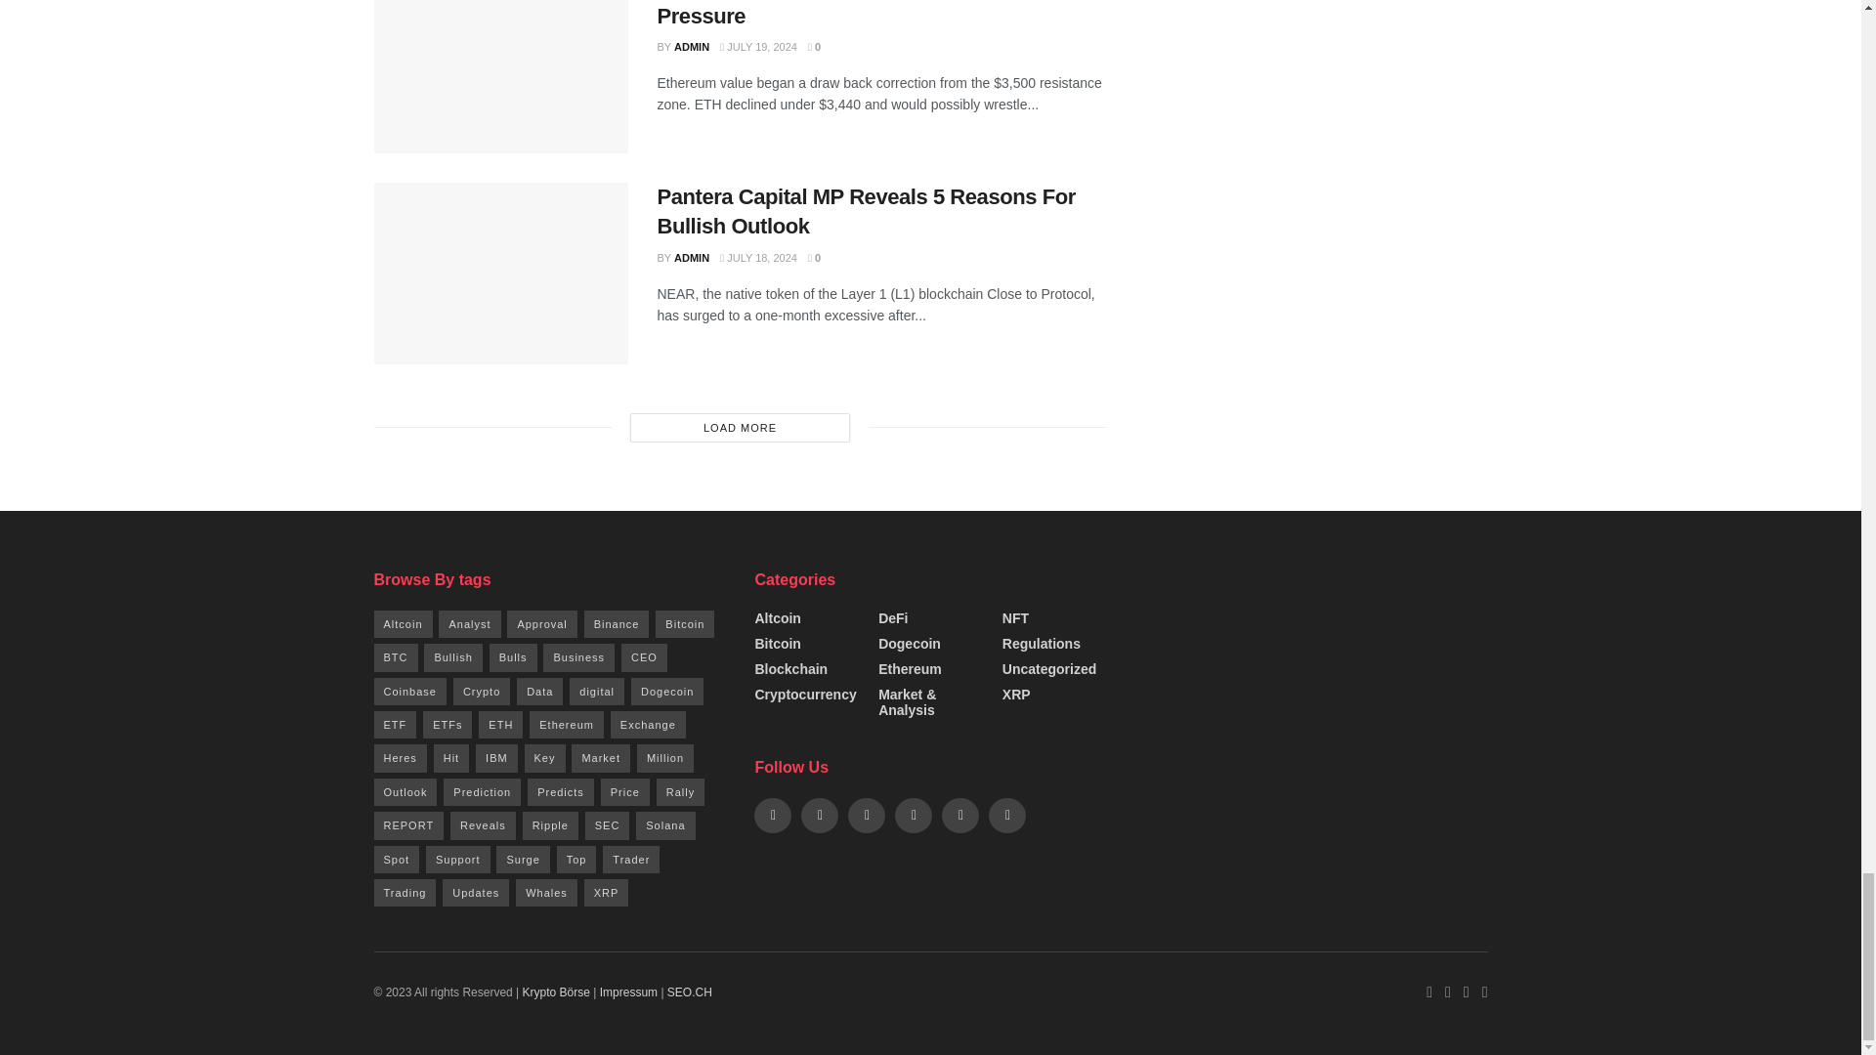 Image resolution: width=1876 pixels, height=1055 pixels. What do you see at coordinates (629, 992) in the screenshot?
I see `Premium news ` at bounding box center [629, 992].